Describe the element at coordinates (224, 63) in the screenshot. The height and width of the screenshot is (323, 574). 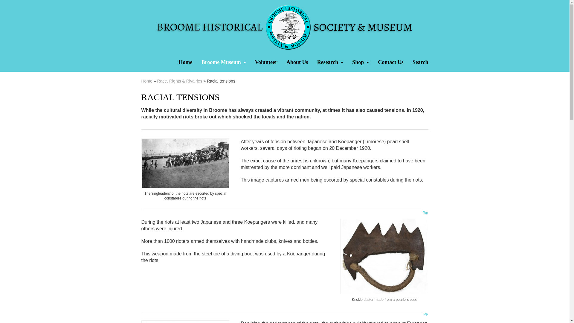
I see `Broome Museum` at that location.